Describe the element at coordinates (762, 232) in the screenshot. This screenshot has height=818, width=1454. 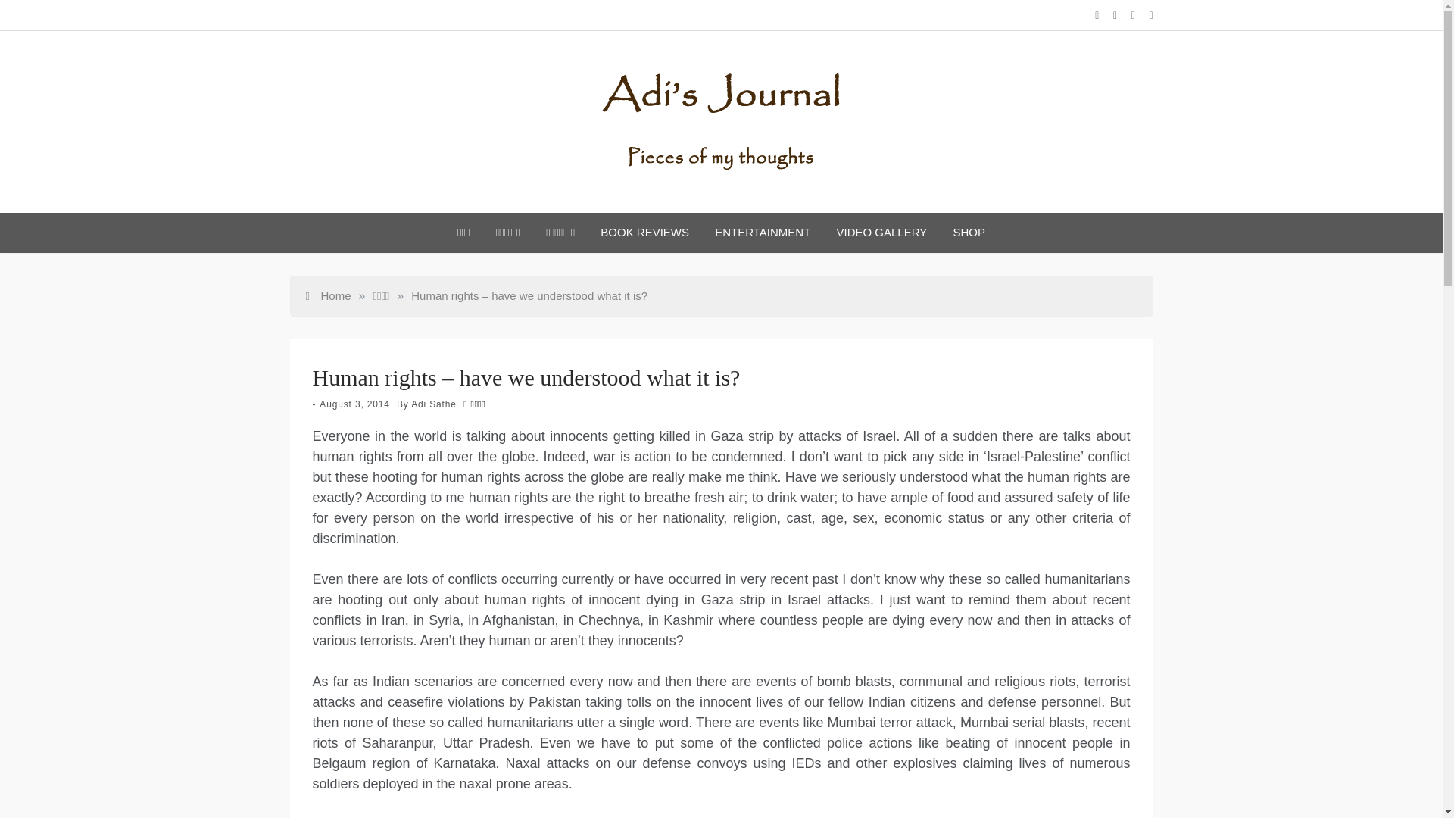
I see `ENTERTAINMENT` at that location.